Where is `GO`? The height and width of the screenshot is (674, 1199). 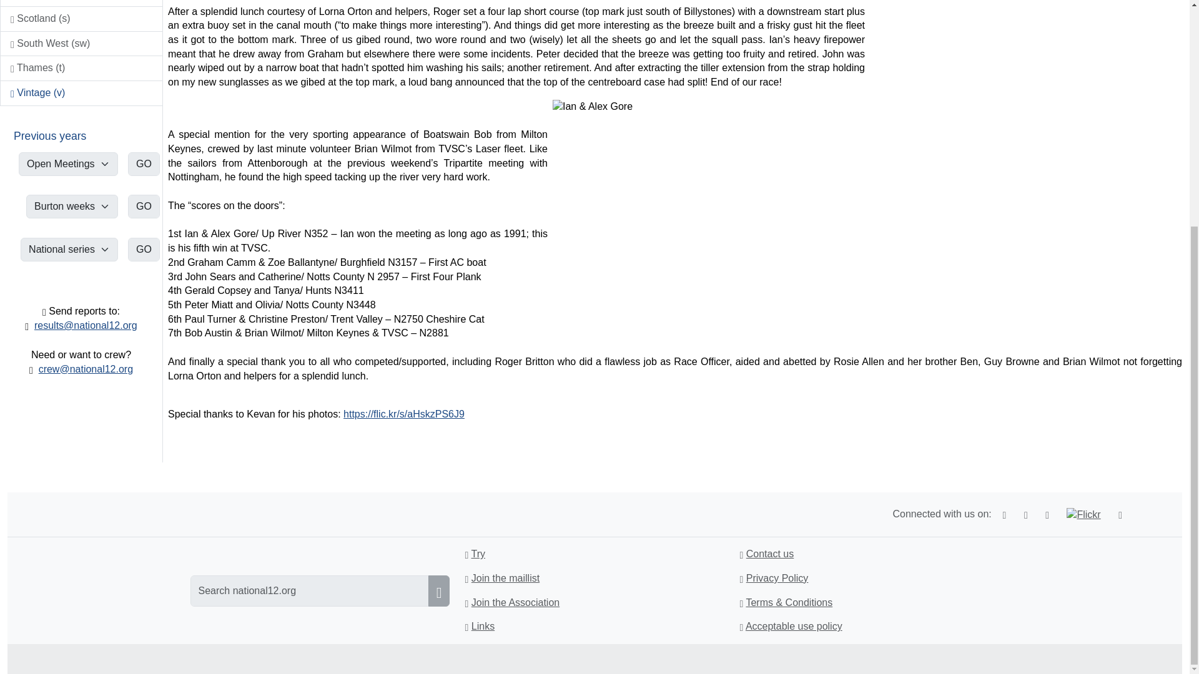
GO is located at coordinates (144, 206).